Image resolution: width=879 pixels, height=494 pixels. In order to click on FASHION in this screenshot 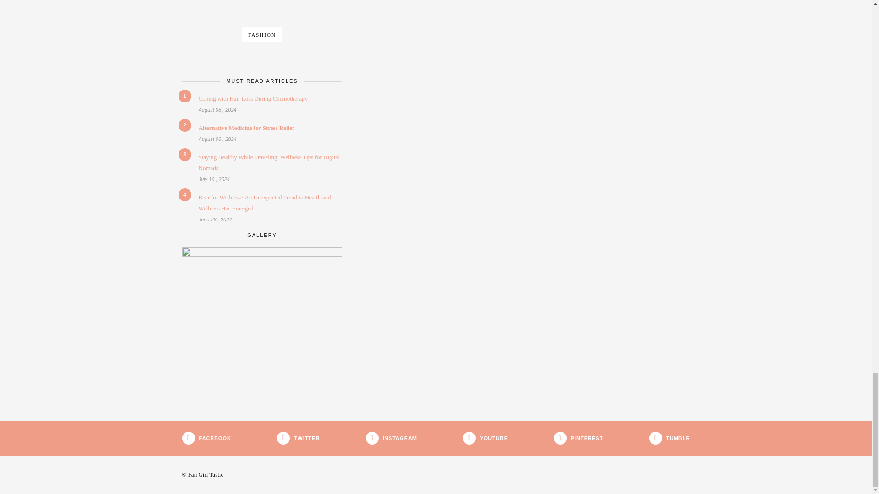, I will do `click(262, 37)`.